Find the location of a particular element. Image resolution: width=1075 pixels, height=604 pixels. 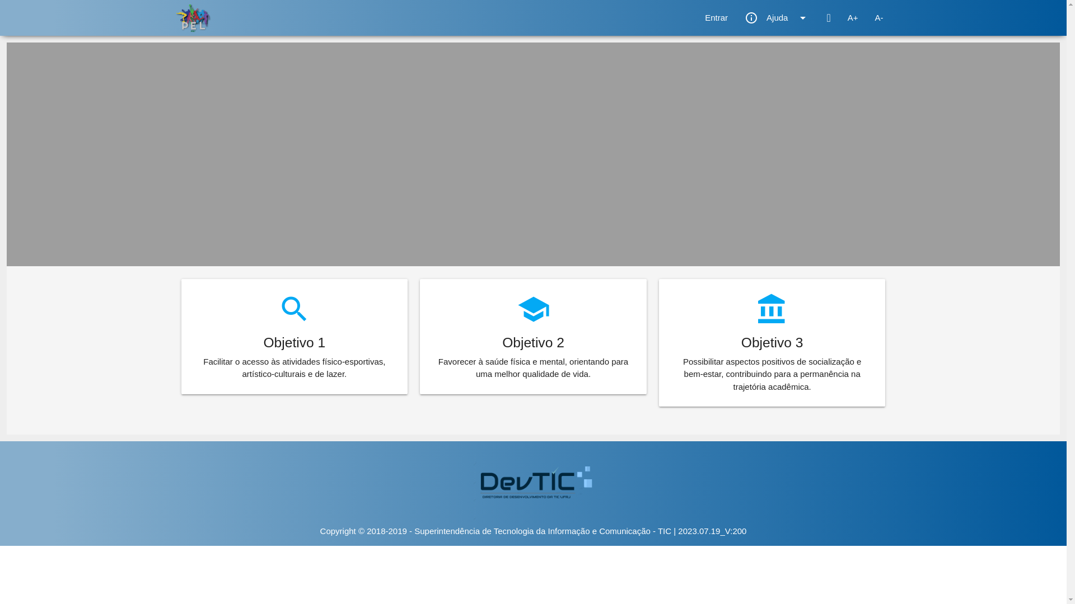

A- is located at coordinates (879, 18).